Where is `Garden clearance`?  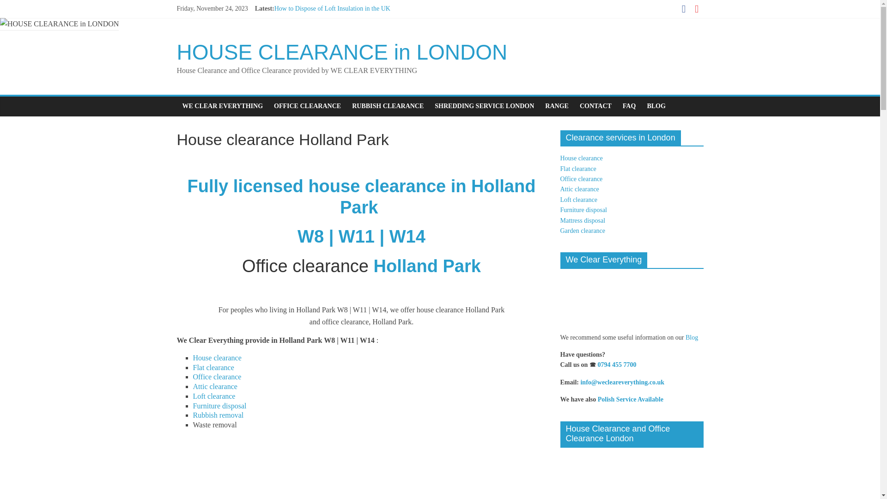 Garden clearance is located at coordinates (582, 231).